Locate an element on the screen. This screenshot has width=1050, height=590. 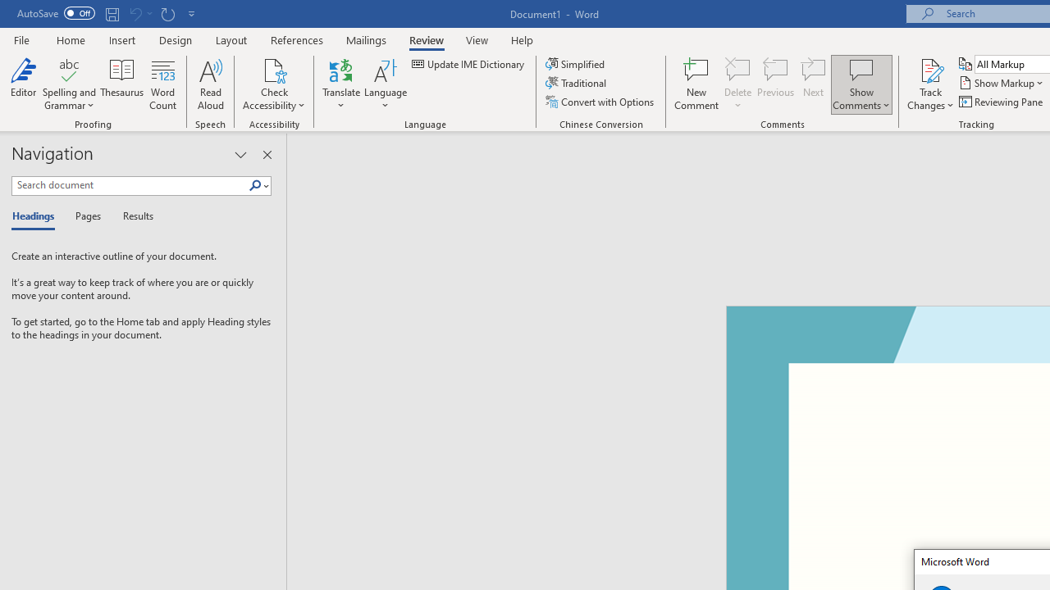
Headings is located at coordinates (37, 216).